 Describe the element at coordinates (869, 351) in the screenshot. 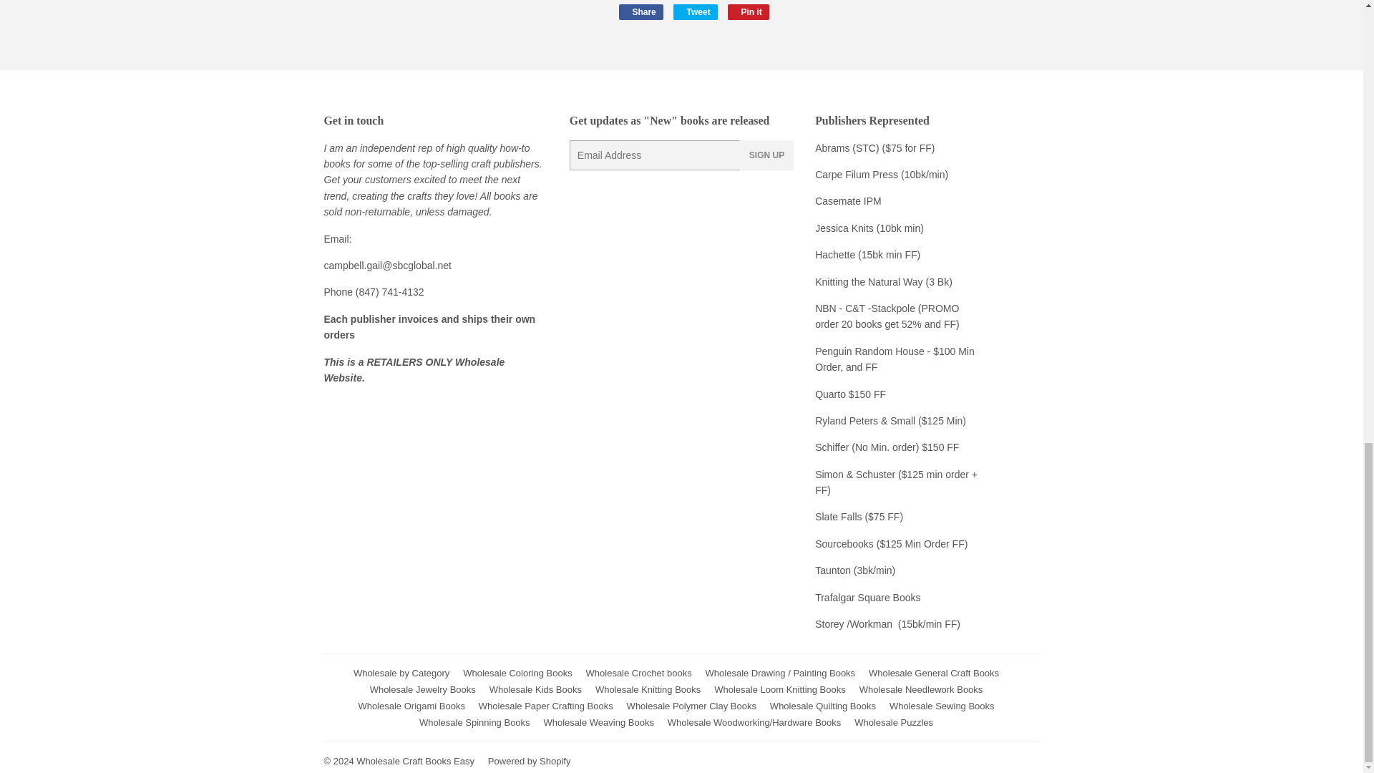

I see `Sourcebooks` at that location.